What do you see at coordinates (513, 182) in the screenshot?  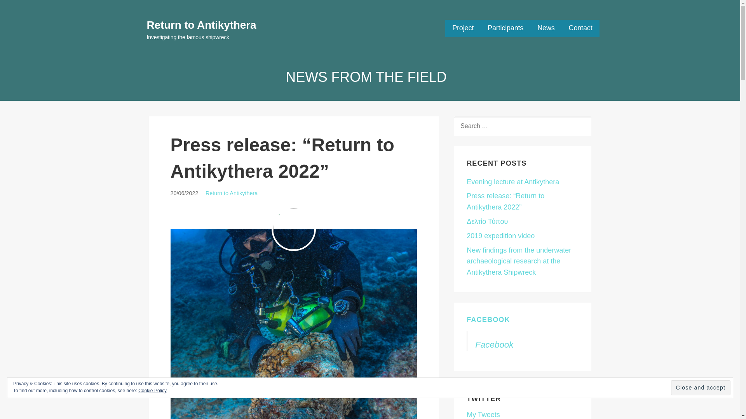 I see `Evening lecture at Antikythera` at bounding box center [513, 182].